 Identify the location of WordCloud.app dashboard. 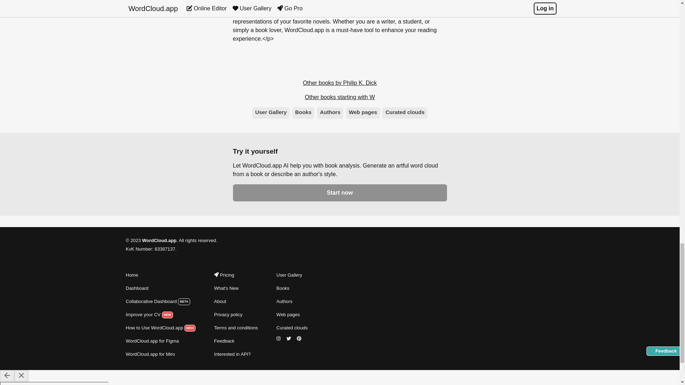
(160, 301).